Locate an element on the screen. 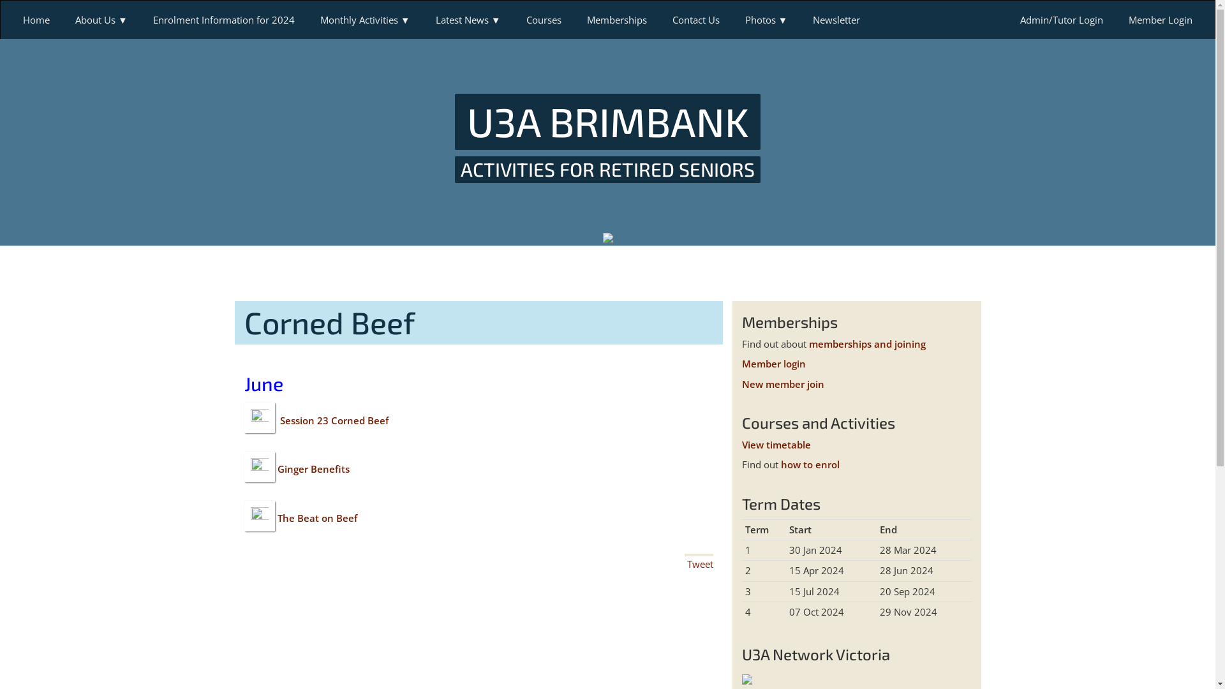 The image size is (1225, 689). memberships and joining is located at coordinates (868, 344).